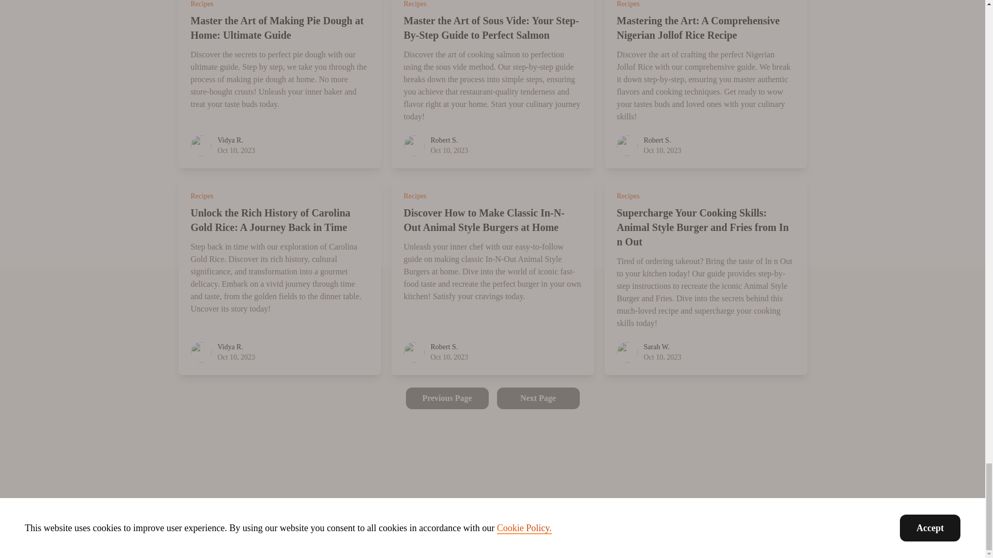 This screenshot has width=993, height=558. What do you see at coordinates (402, 506) in the screenshot?
I see `Disclaimer` at bounding box center [402, 506].